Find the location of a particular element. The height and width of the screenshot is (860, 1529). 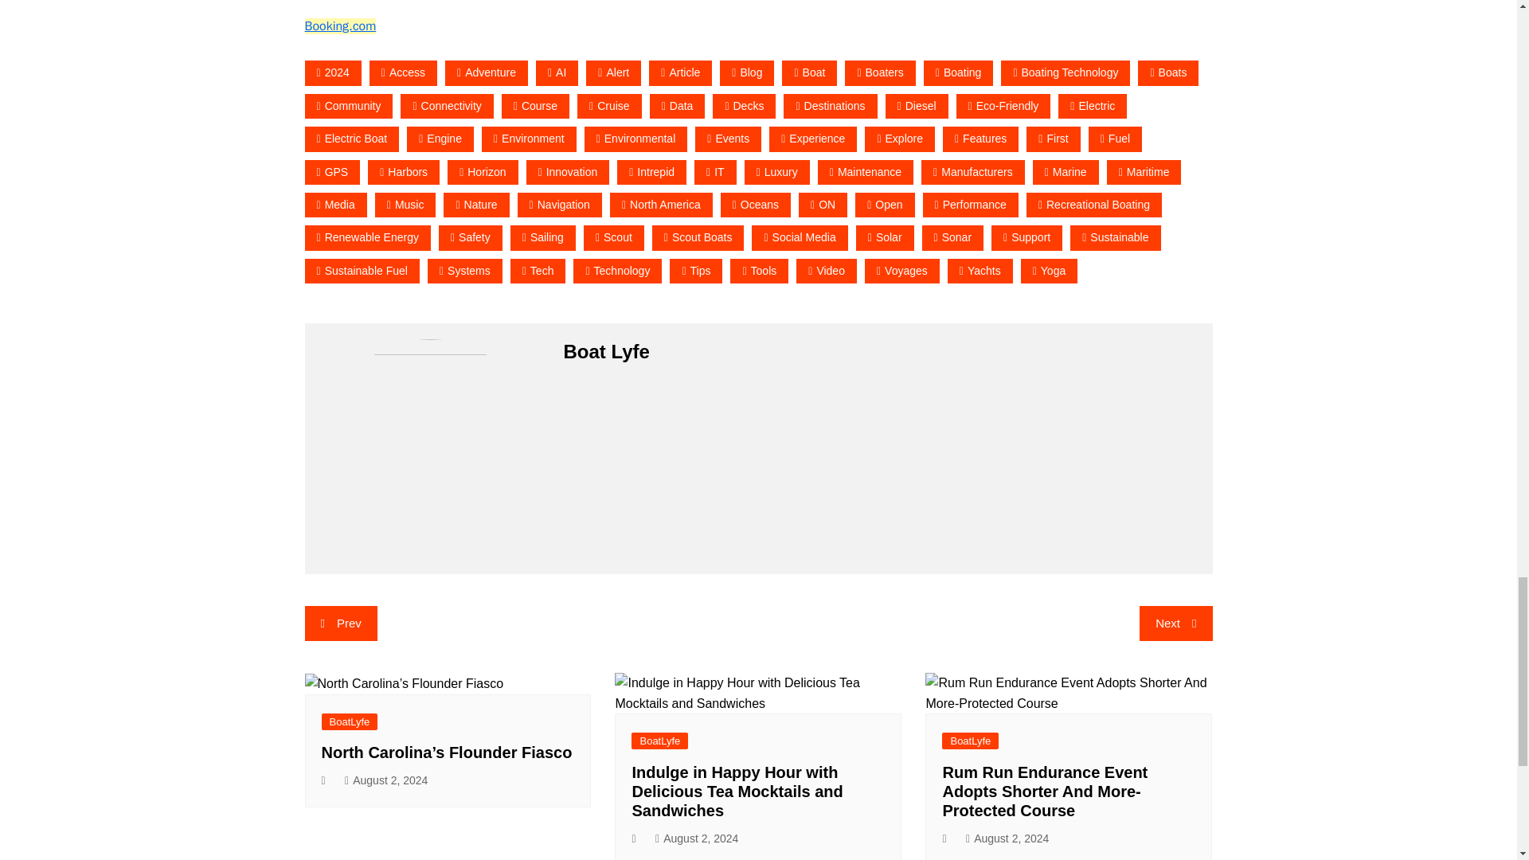

Boats is located at coordinates (1167, 72).